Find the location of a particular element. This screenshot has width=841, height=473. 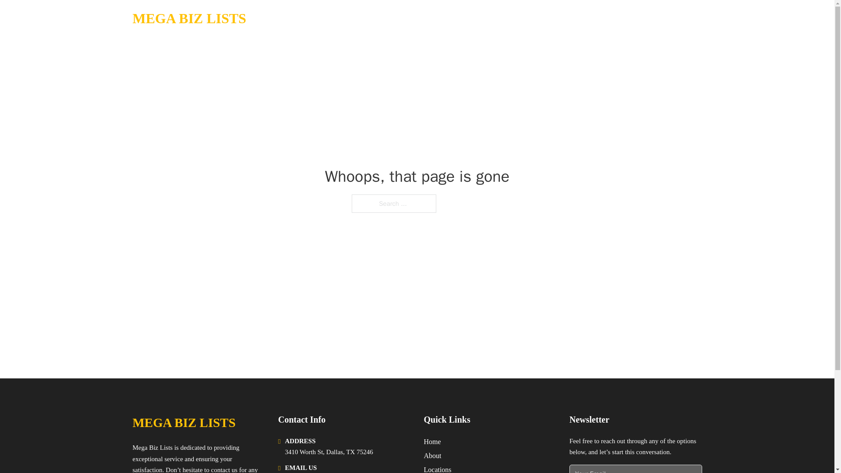

LOCATIONS is located at coordinates (635, 18).